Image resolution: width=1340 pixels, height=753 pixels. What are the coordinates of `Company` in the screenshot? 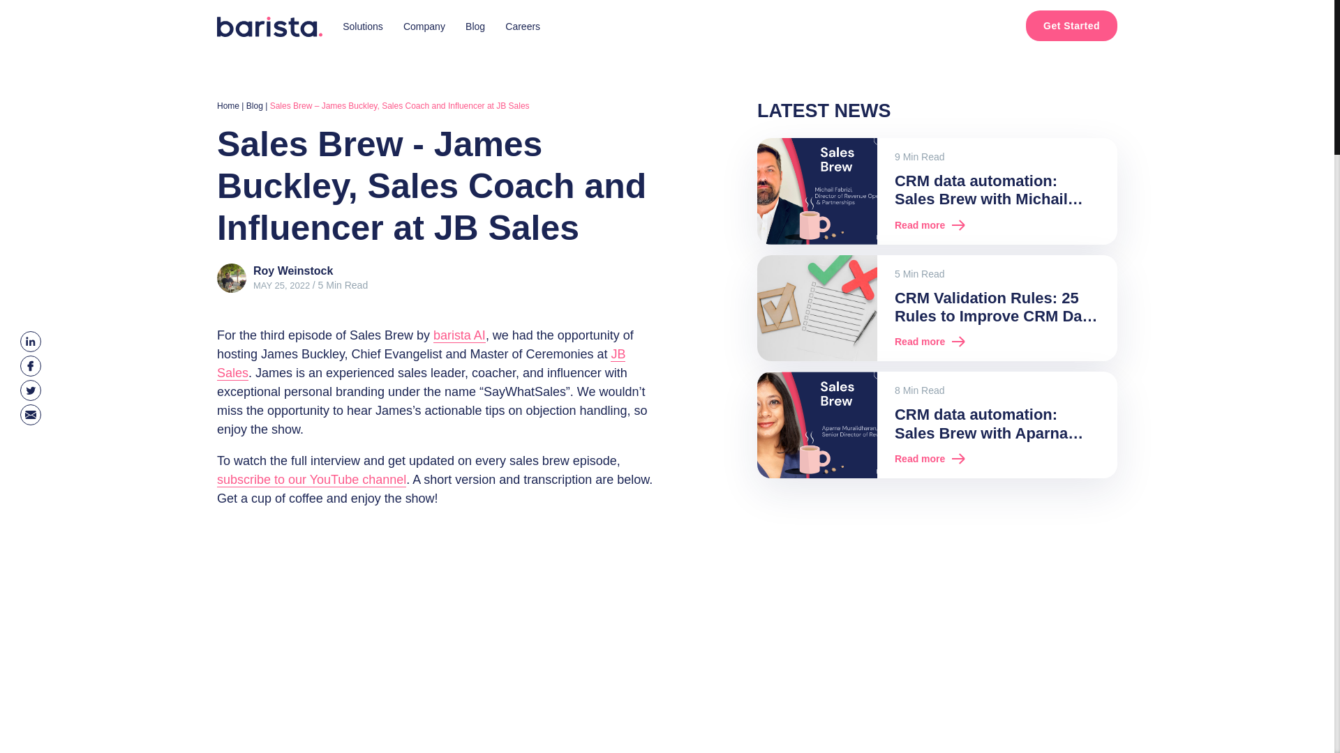 It's located at (424, 26).